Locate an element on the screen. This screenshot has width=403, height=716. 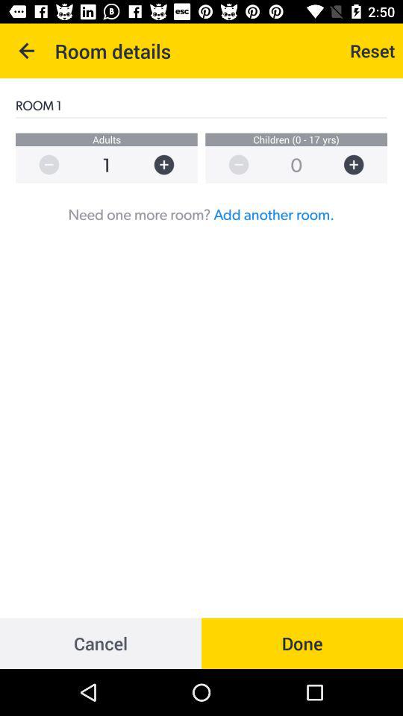
remove one child is located at coordinates (231, 164).